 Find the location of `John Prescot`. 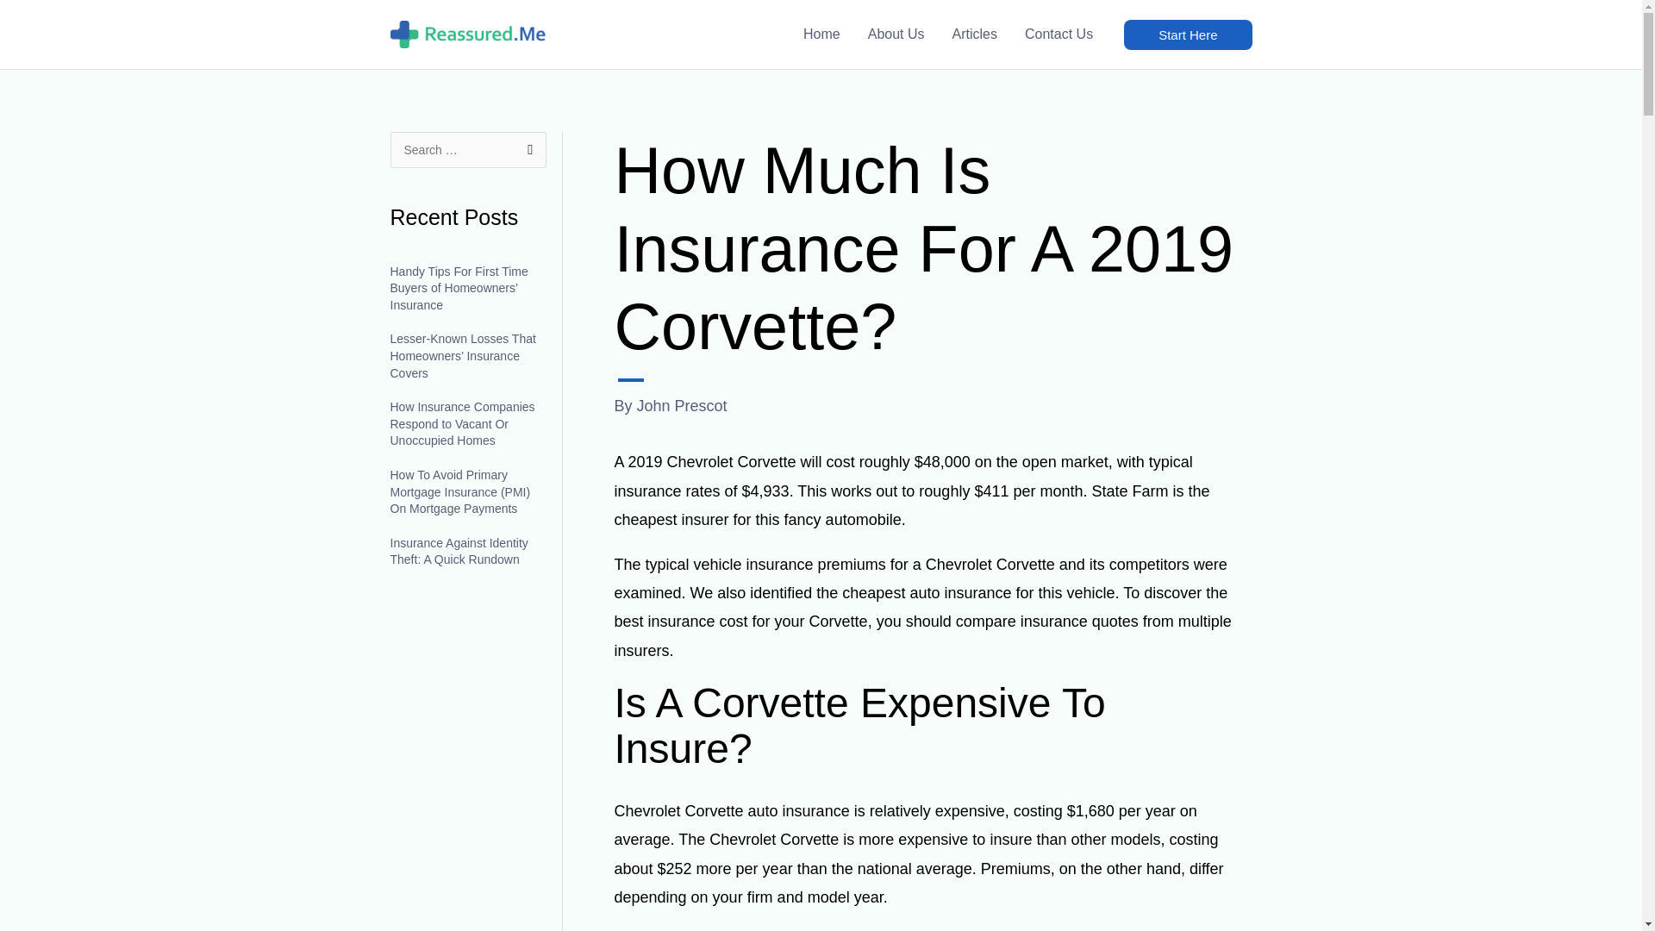

John Prescot is located at coordinates (683, 405).